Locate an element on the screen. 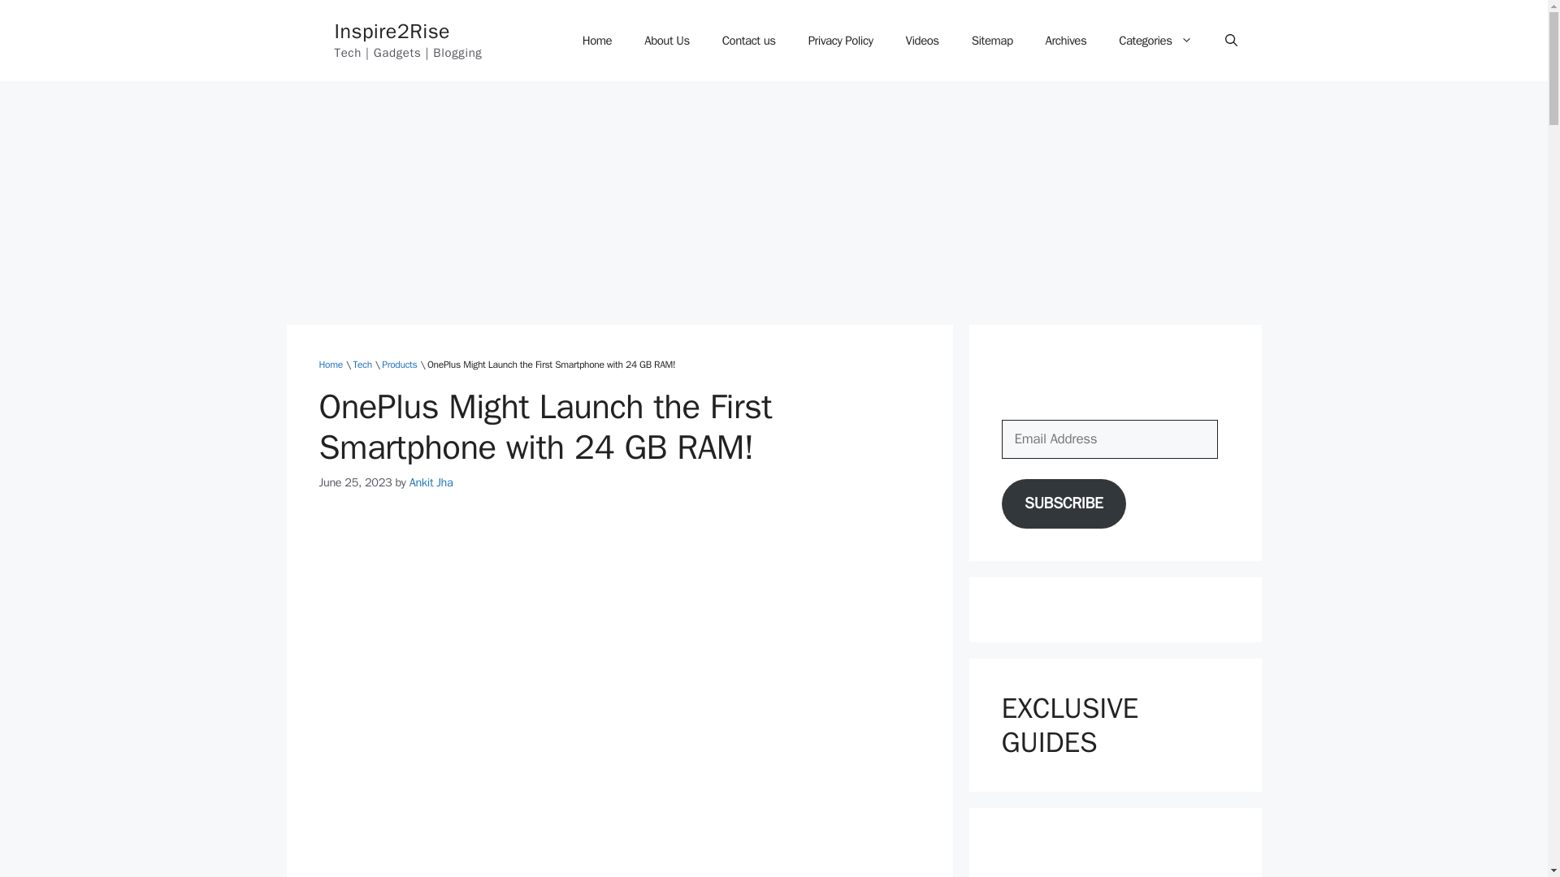 The image size is (1560, 877). Home is located at coordinates (596, 41).